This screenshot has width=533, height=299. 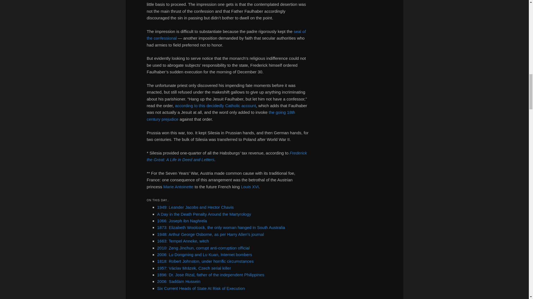 What do you see at coordinates (210, 234) in the screenshot?
I see `1948: Arthur George Osborne, as per Harry Allen's journal` at bounding box center [210, 234].